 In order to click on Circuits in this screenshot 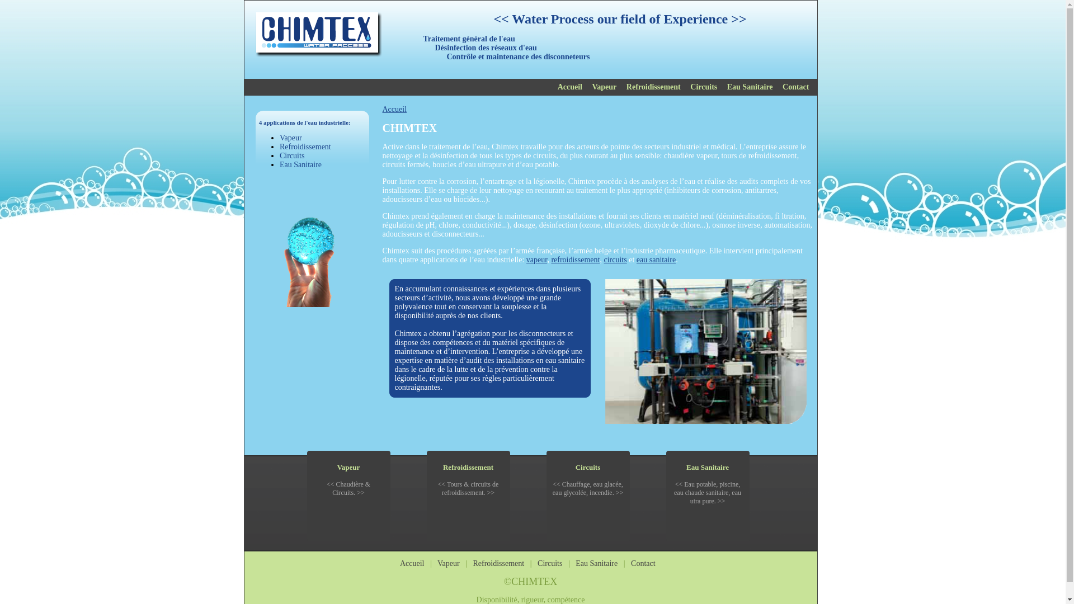, I will do `click(292, 155)`.